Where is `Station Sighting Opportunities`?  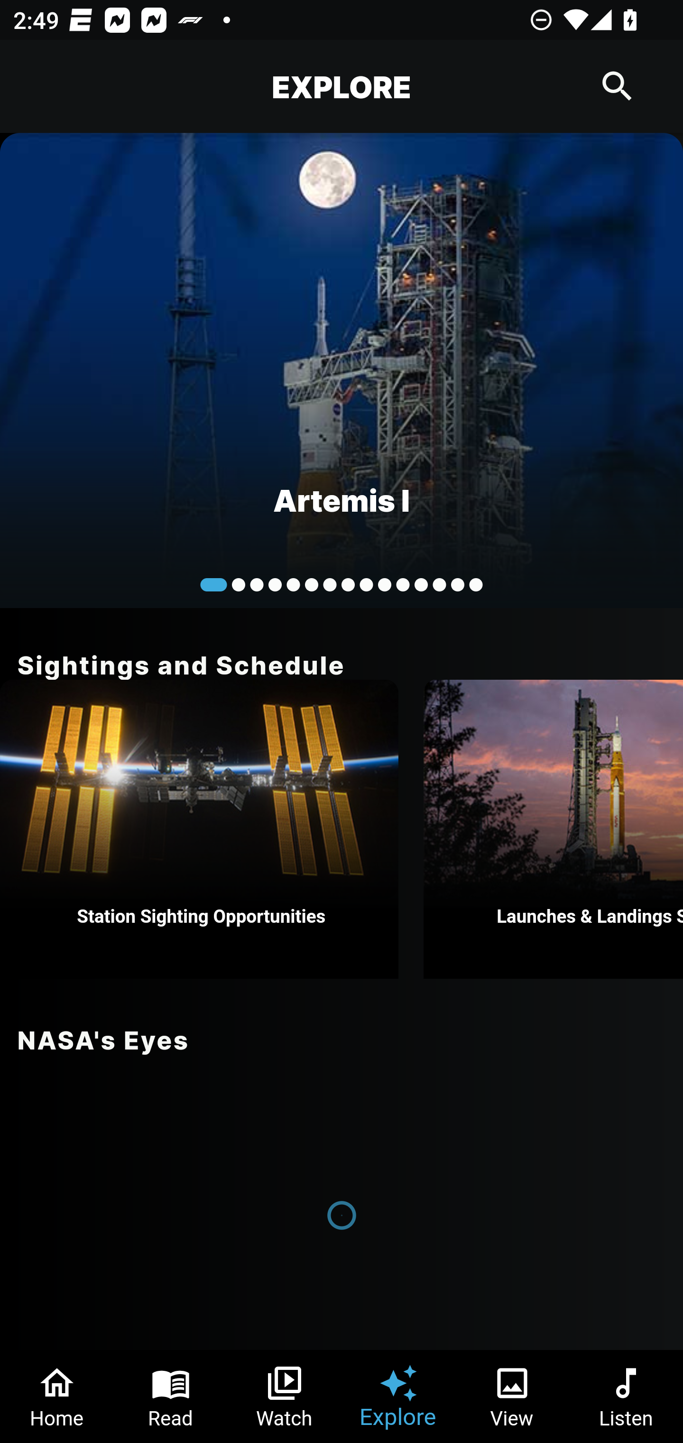
Station Sighting Opportunities is located at coordinates (199, 829).